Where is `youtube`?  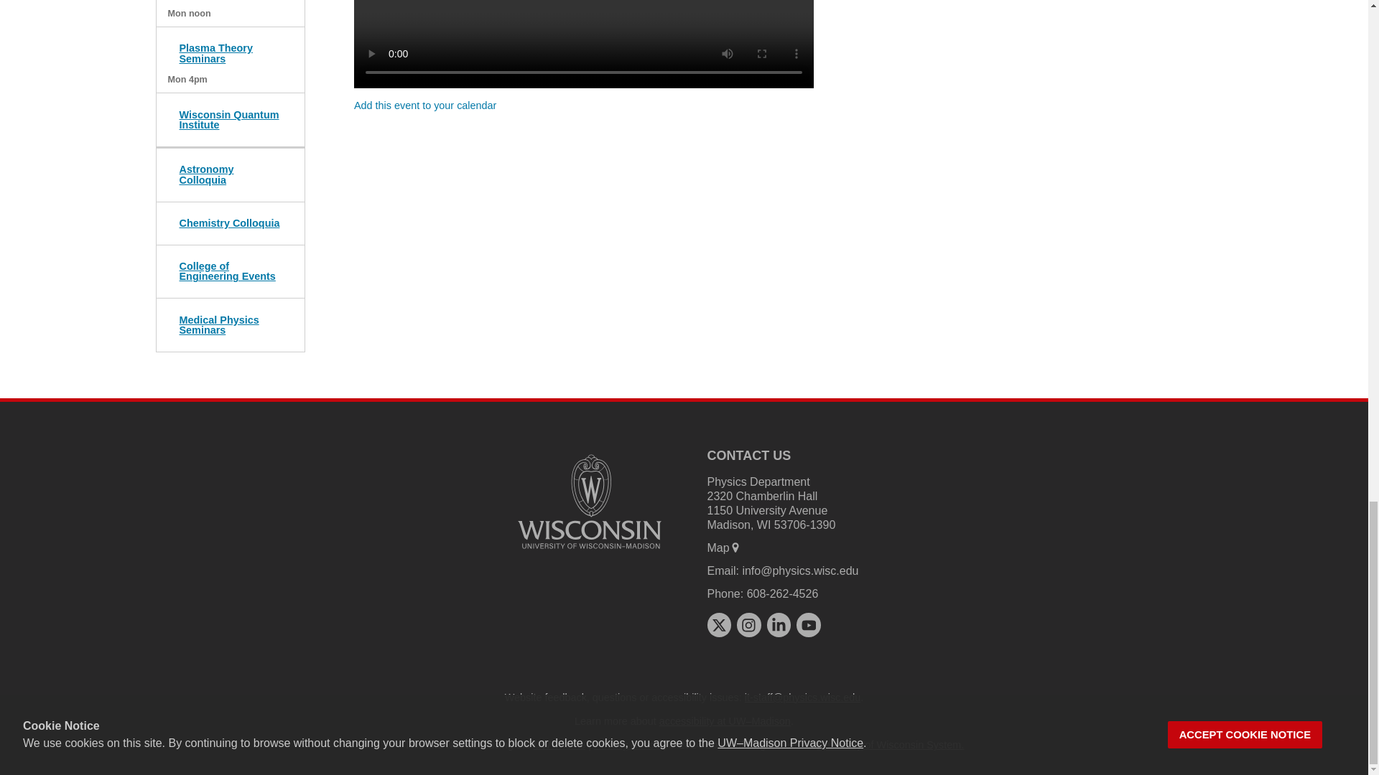
youtube is located at coordinates (809, 624).